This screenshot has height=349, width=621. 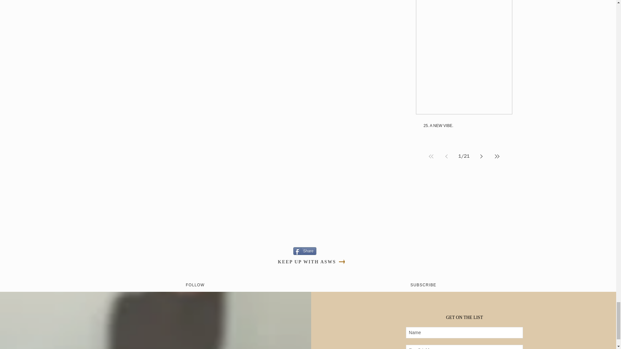 What do you see at coordinates (464, 126) in the screenshot?
I see `25. A NEW VIBE.` at bounding box center [464, 126].